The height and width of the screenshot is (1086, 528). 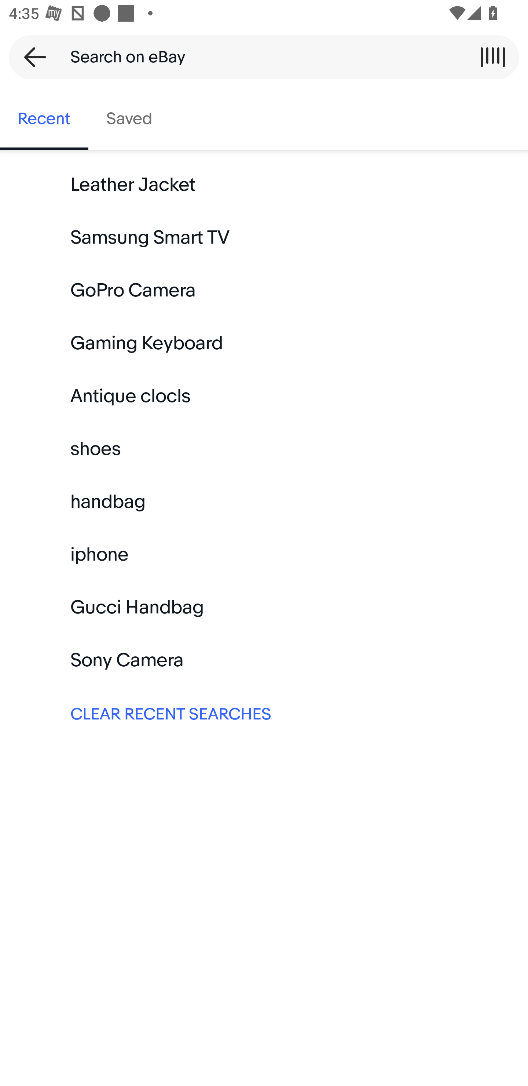 What do you see at coordinates (31, 57) in the screenshot?
I see `Back` at bounding box center [31, 57].